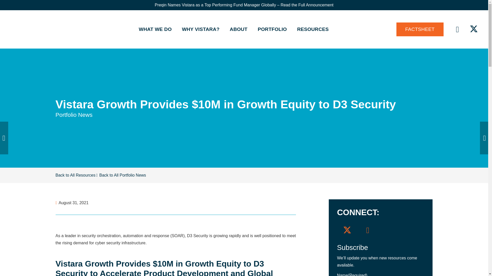  I want to click on Portfolio News, so click(133, 175).